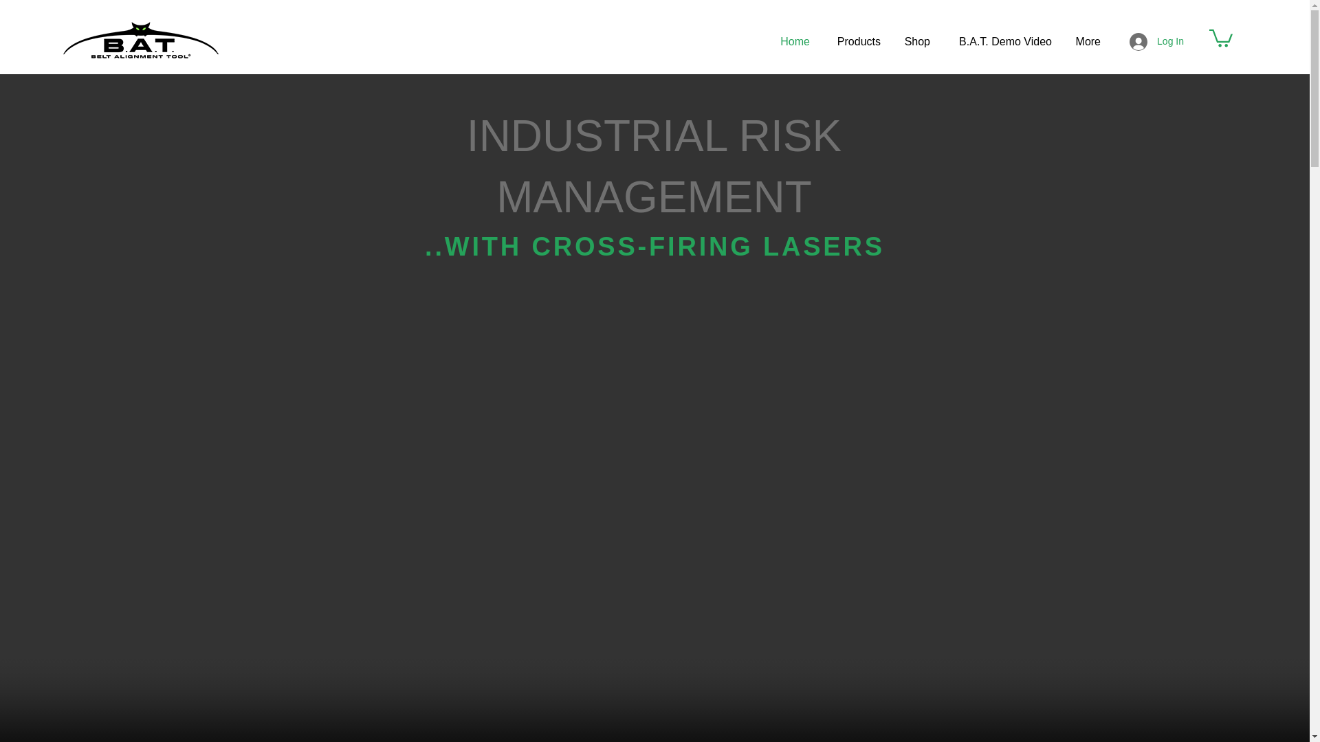 The width and height of the screenshot is (1320, 742). Describe the element at coordinates (855, 41) in the screenshot. I see `Products` at that location.